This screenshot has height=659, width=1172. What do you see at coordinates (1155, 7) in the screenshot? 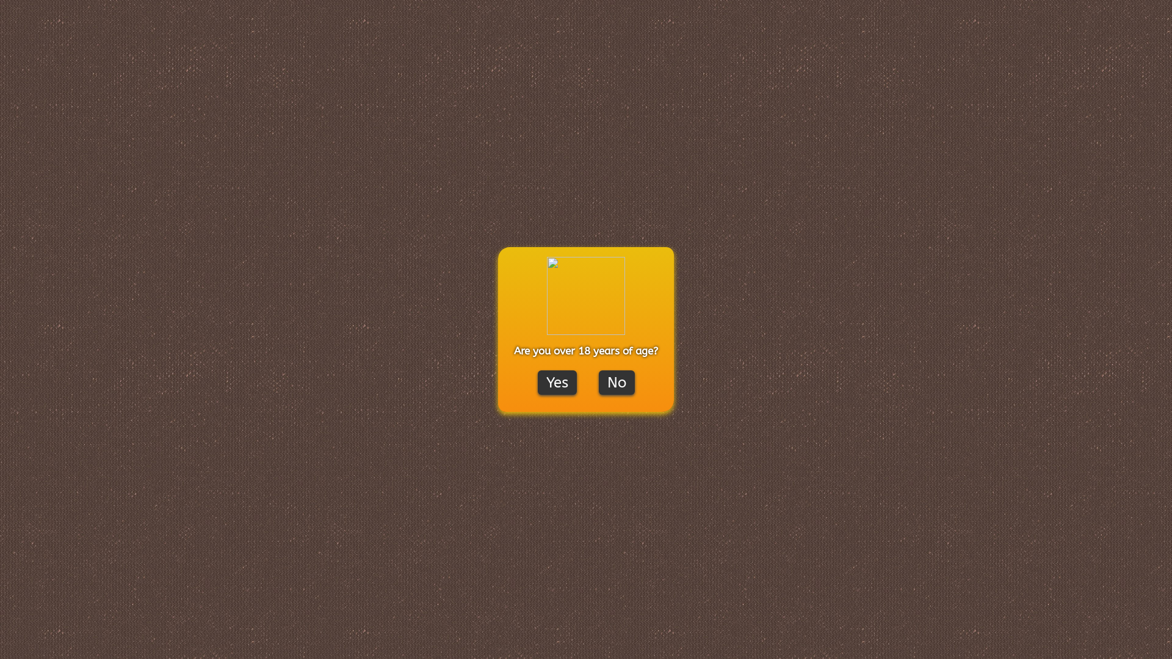
I see `Register` at bounding box center [1155, 7].